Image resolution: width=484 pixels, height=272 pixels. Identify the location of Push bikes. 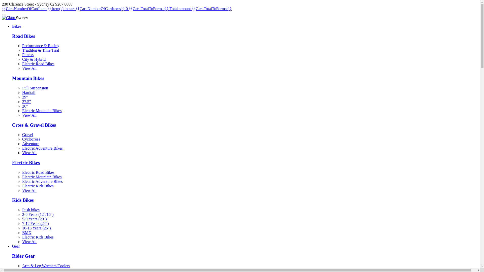
(31, 210).